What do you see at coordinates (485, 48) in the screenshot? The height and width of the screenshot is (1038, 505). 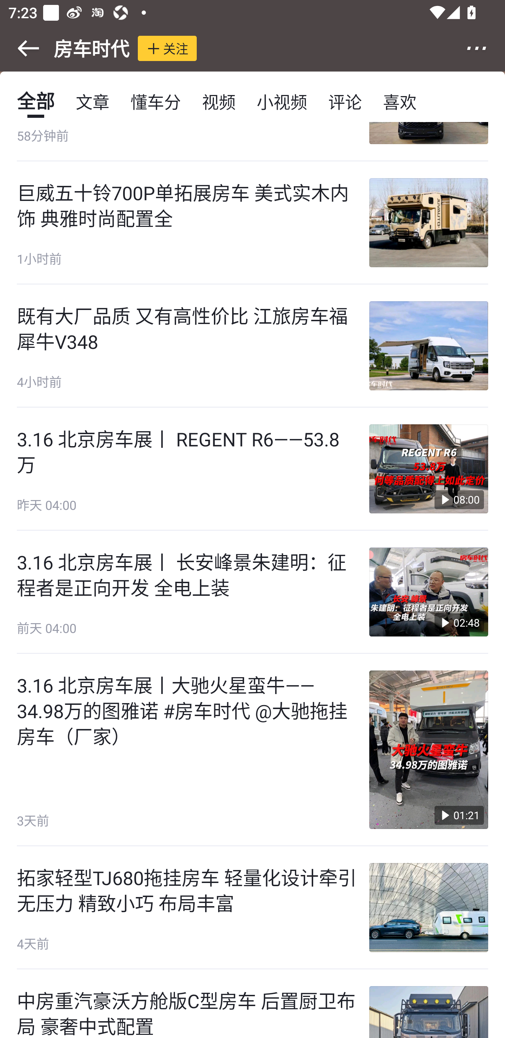 I see `` at bounding box center [485, 48].